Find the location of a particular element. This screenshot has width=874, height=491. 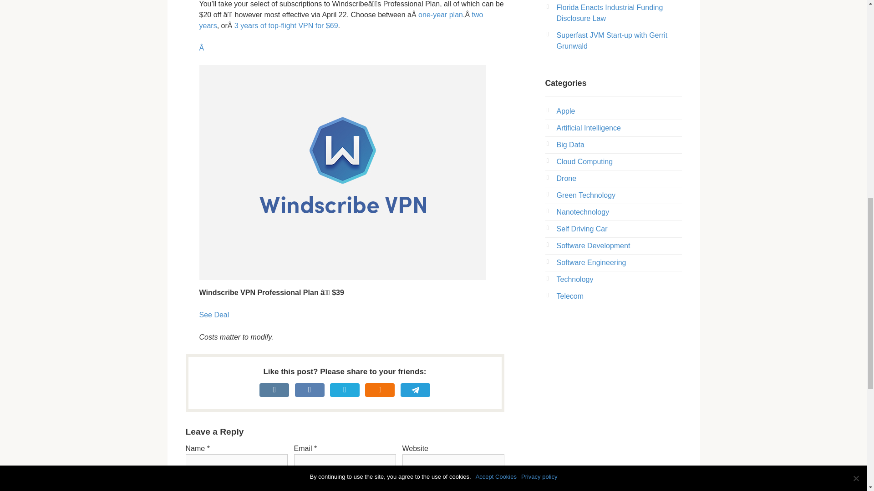

Software Engineering is located at coordinates (591, 263).